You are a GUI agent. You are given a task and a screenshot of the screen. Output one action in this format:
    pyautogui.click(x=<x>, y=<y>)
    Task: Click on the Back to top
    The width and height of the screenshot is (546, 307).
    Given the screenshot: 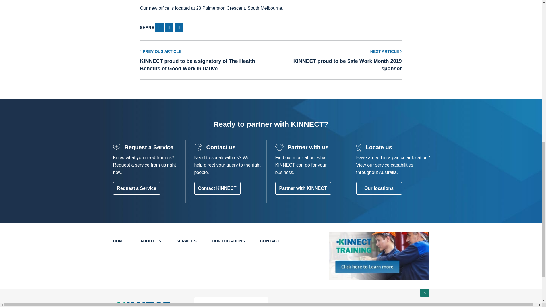 What is the action you would take?
    pyautogui.click(x=424, y=293)
    